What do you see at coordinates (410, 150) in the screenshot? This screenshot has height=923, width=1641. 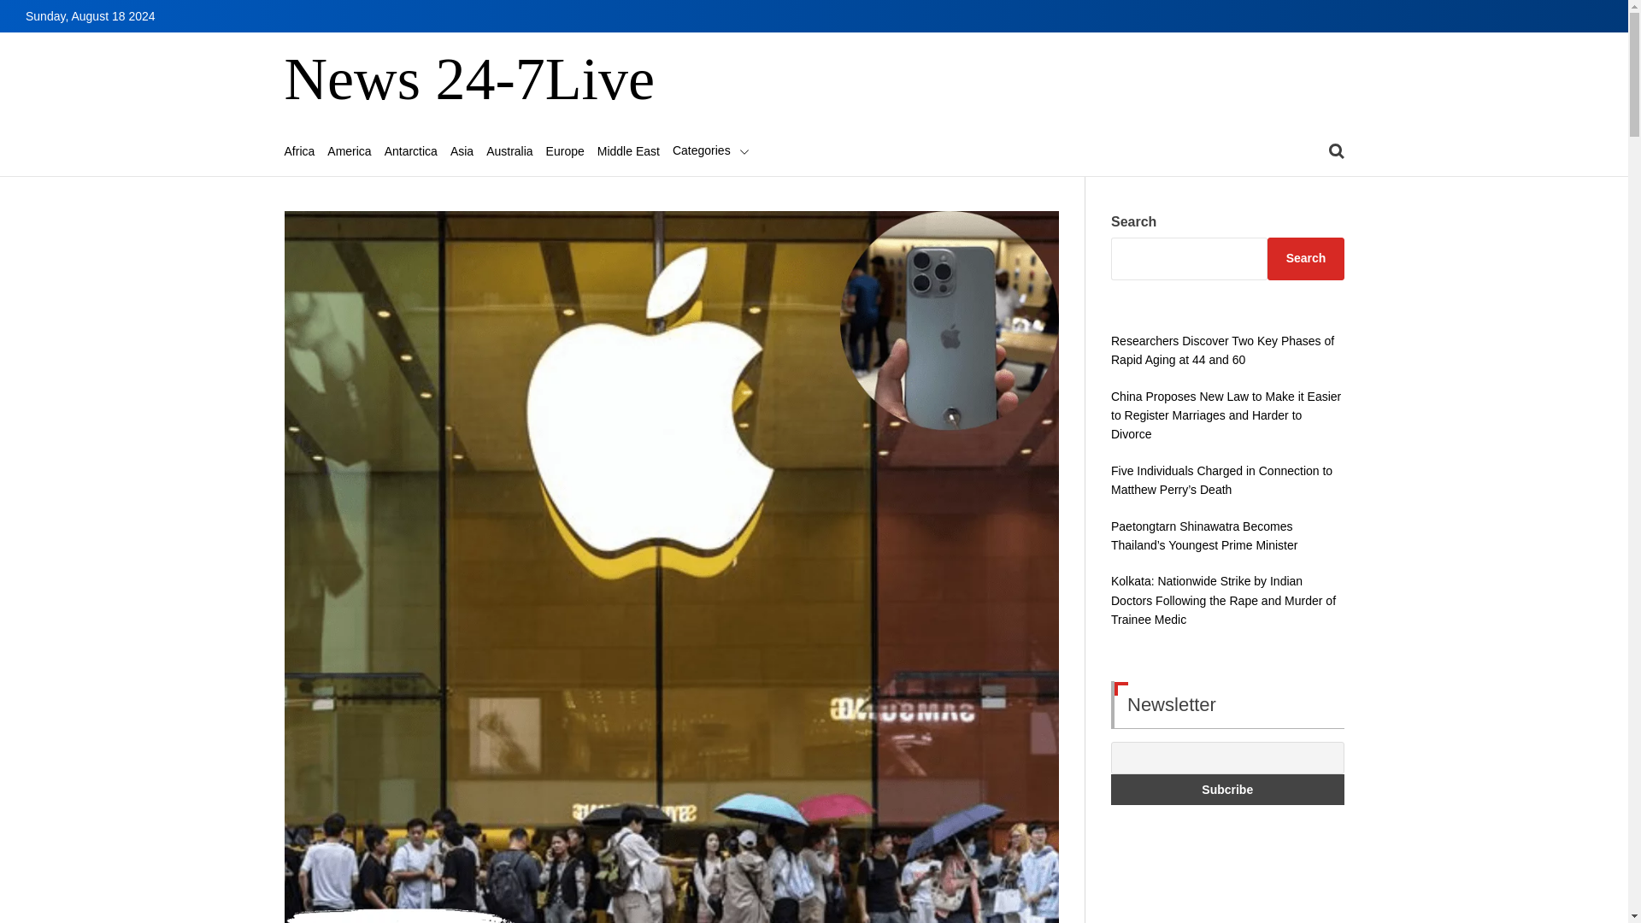 I see `Antarctica` at bounding box center [410, 150].